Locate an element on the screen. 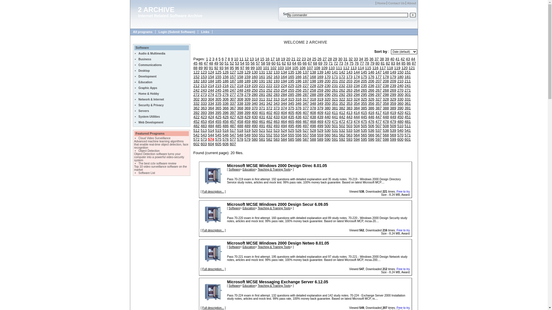  > is located at coordinates (413, 15).